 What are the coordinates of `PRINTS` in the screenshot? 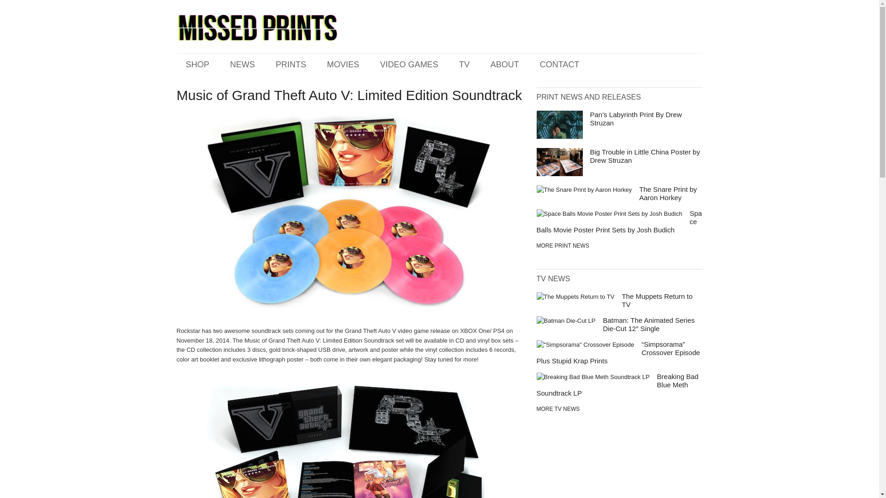 It's located at (291, 64).